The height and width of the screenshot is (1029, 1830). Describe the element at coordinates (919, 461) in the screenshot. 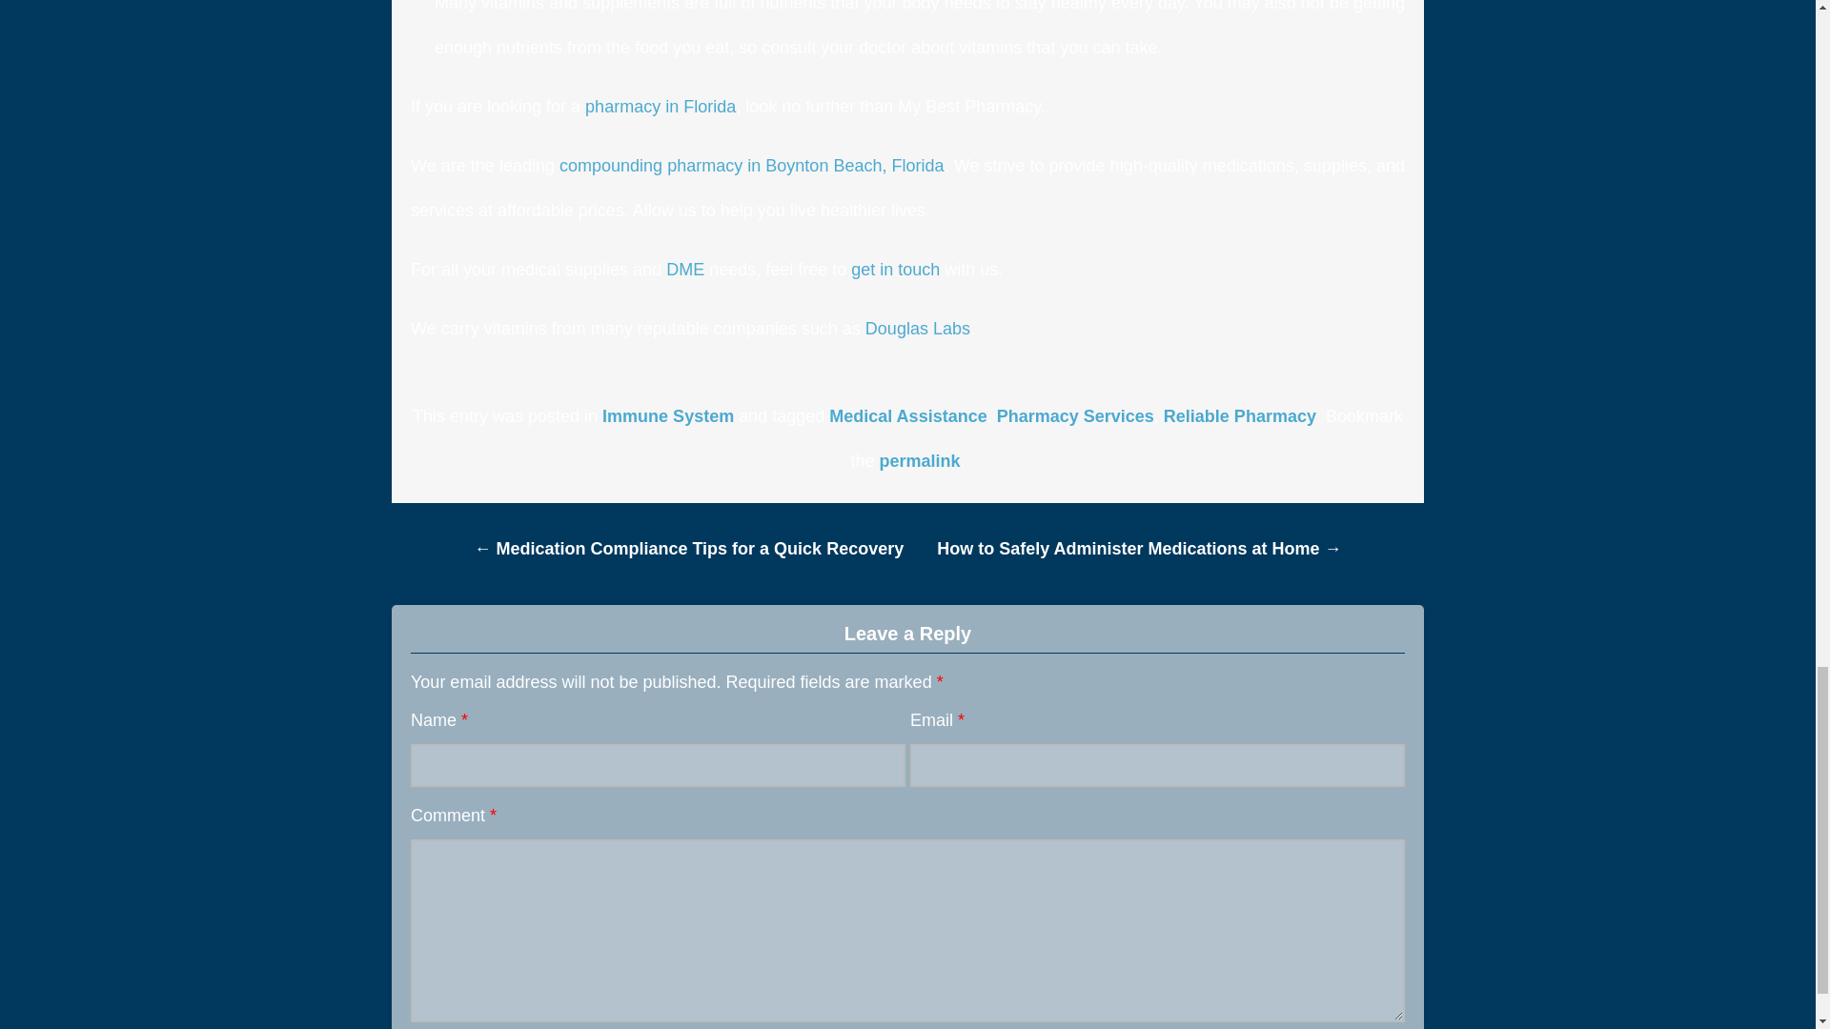

I see `Permalink to Top Tips to Help Boost the Immune System` at that location.